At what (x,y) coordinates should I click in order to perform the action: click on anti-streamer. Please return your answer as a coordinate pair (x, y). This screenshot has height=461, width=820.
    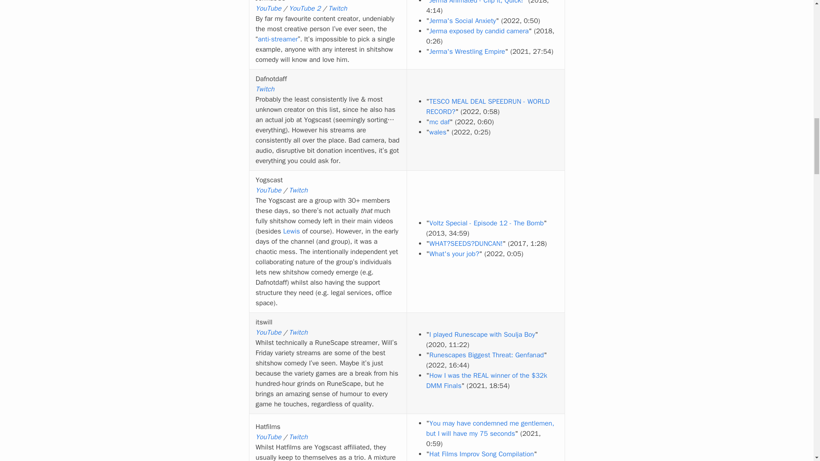
    Looking at the image, I should click on (278, 39).